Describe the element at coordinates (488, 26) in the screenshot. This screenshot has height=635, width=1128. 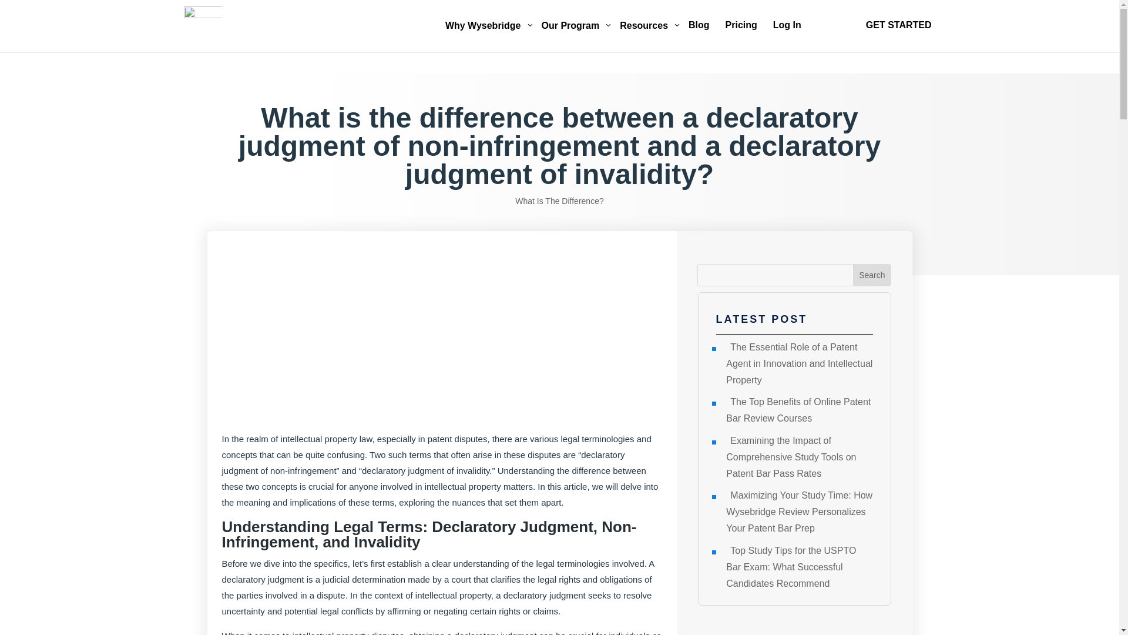
I see `Search` at that location.